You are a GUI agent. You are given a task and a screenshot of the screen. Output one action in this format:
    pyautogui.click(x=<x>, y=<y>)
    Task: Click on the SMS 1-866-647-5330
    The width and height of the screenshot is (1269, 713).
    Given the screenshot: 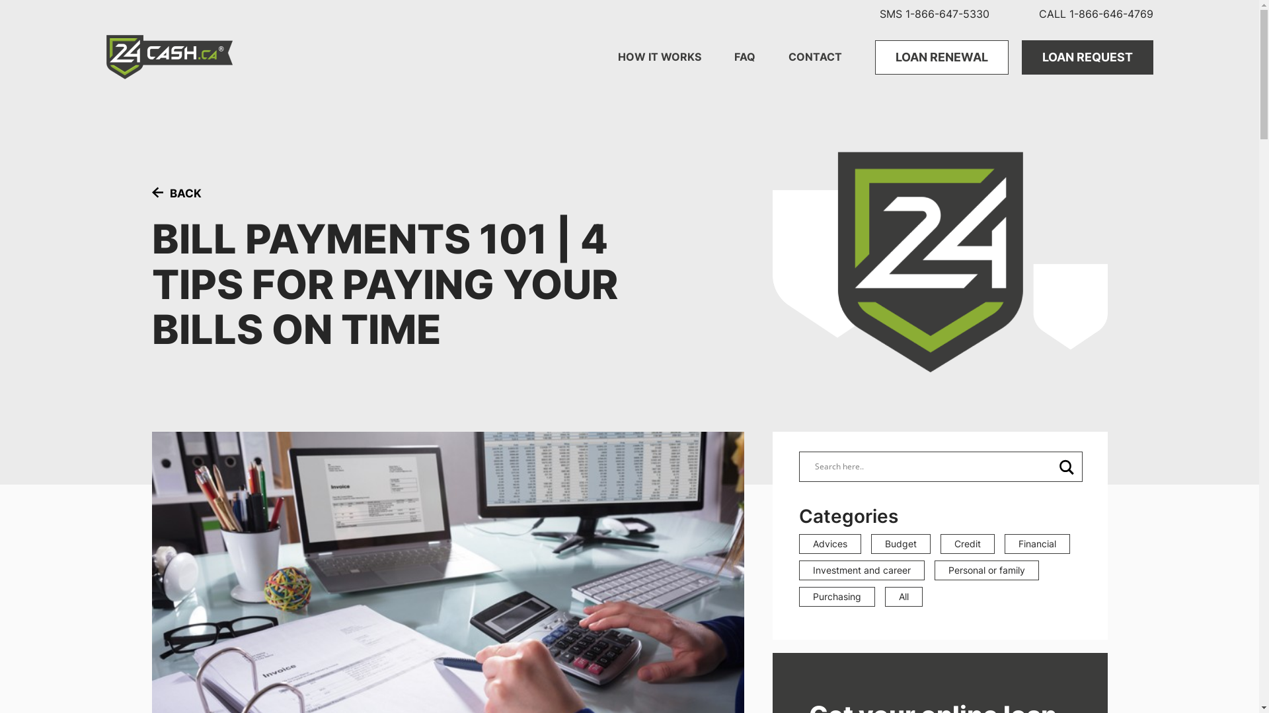 What is the action you would take?
    pyautogui.click(x=934, y=15)
    